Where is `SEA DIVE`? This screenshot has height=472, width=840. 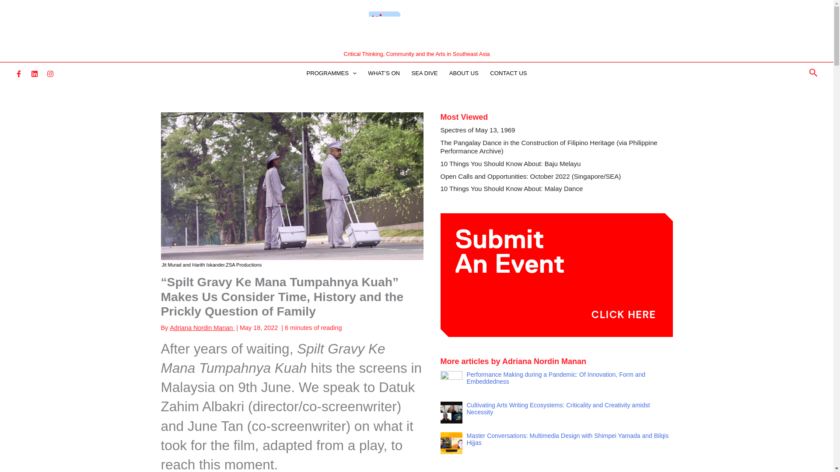
SEA DIVE is located at coordinates (424, 73).